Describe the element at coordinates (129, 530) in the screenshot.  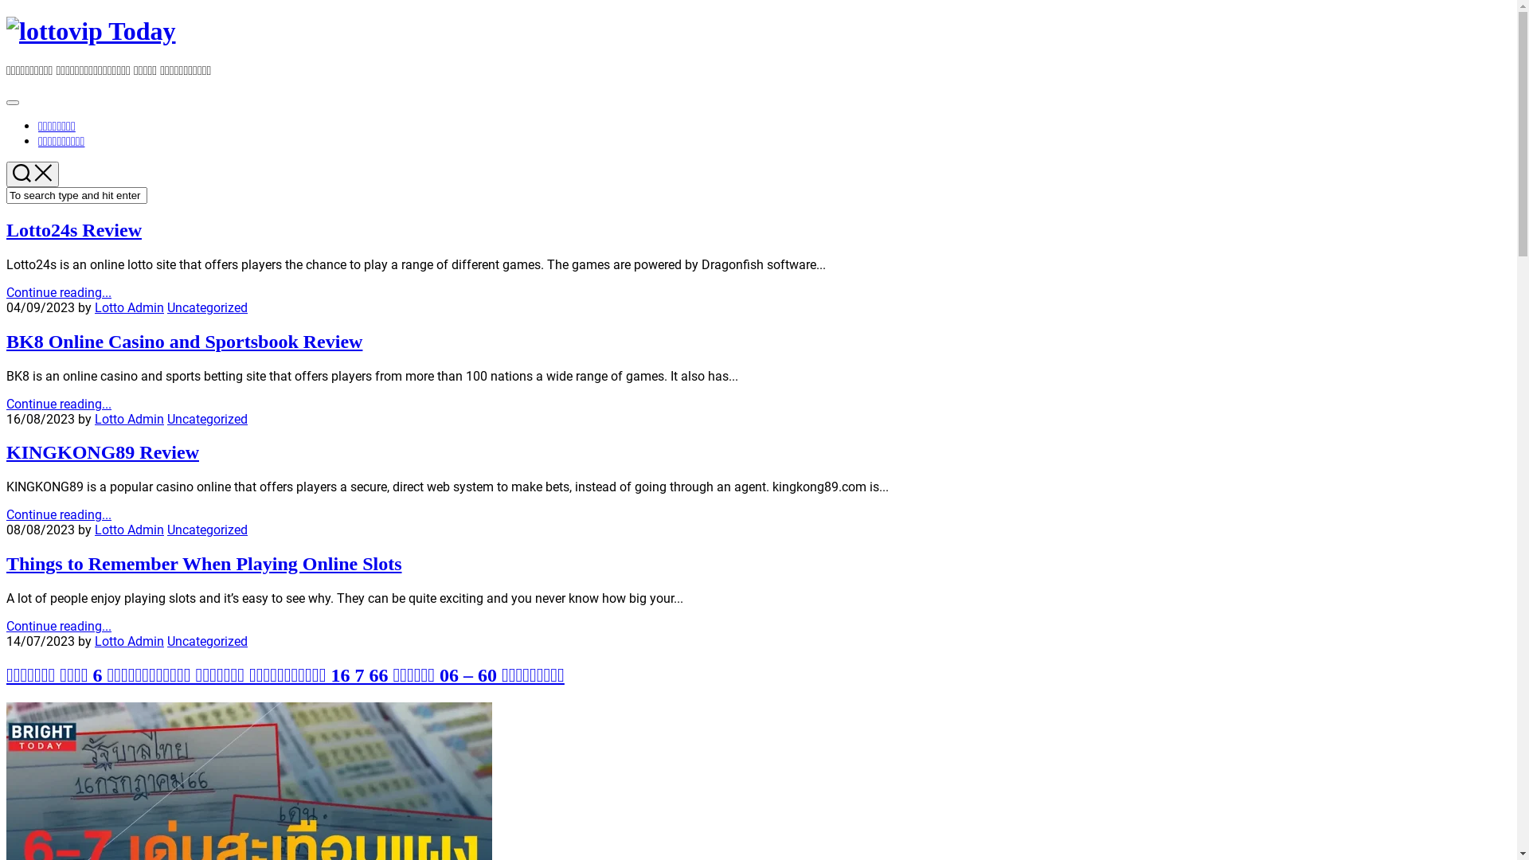
I see `Lotto Admin` at that location.